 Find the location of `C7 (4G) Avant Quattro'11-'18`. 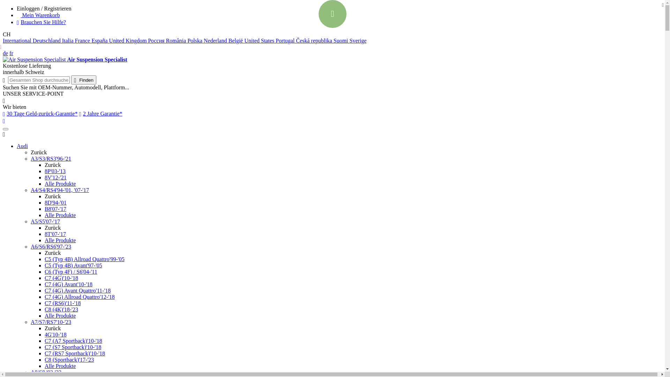

C7 (4G) Avant Quattro'11-'18 is located at coordinates (77, 290).